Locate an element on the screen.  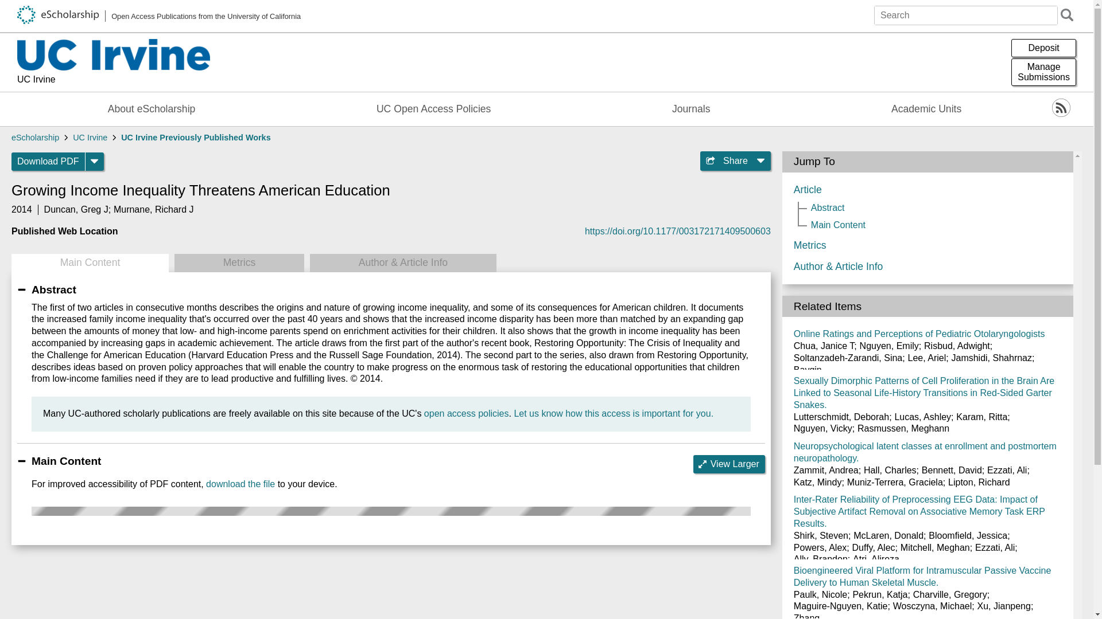
Metrics is located at coordinates (76, 209).